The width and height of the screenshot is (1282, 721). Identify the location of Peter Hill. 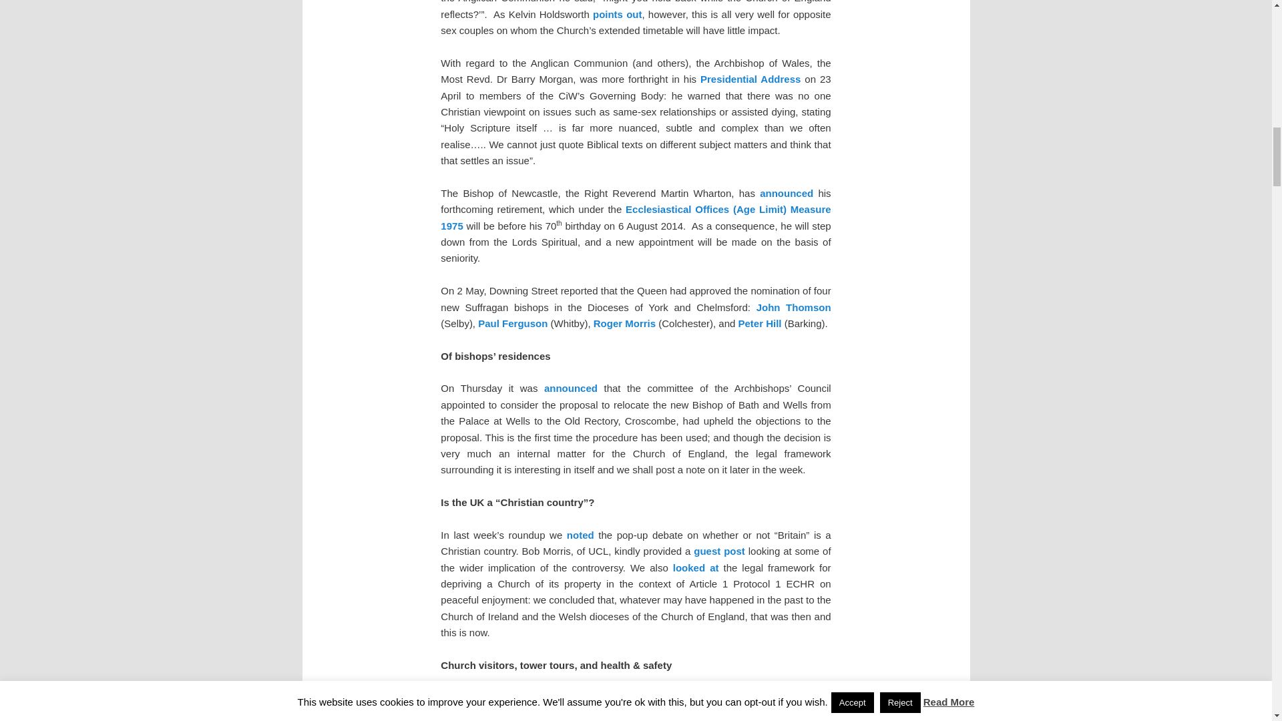
(760, 323).